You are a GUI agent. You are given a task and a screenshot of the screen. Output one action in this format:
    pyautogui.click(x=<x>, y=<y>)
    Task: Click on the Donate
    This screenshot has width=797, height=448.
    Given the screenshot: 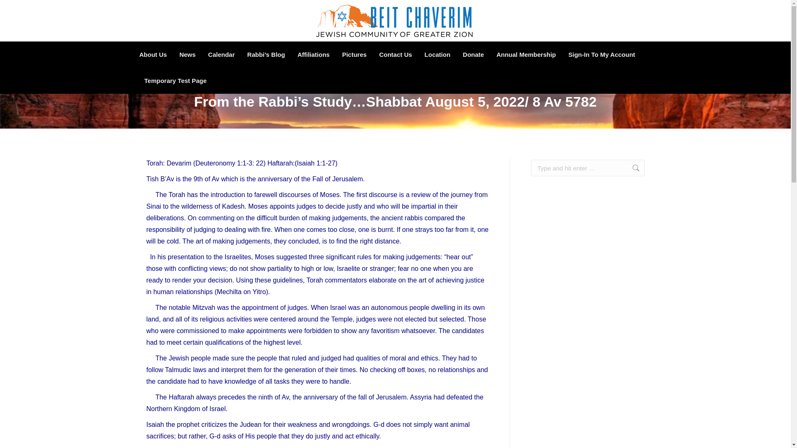 What is the action you would take?
    pyautogui.click(x=473, y=54)
    